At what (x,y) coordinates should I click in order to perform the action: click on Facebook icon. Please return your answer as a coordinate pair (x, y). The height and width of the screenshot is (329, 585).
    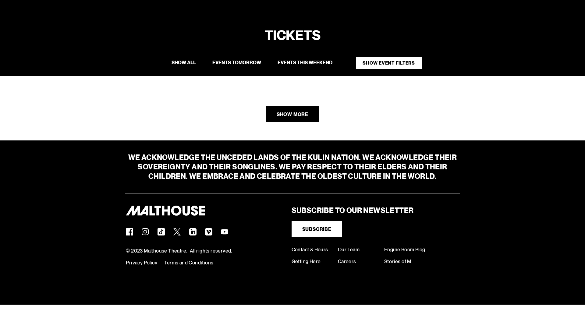
    Looking at the image, I should click on (129, 232).